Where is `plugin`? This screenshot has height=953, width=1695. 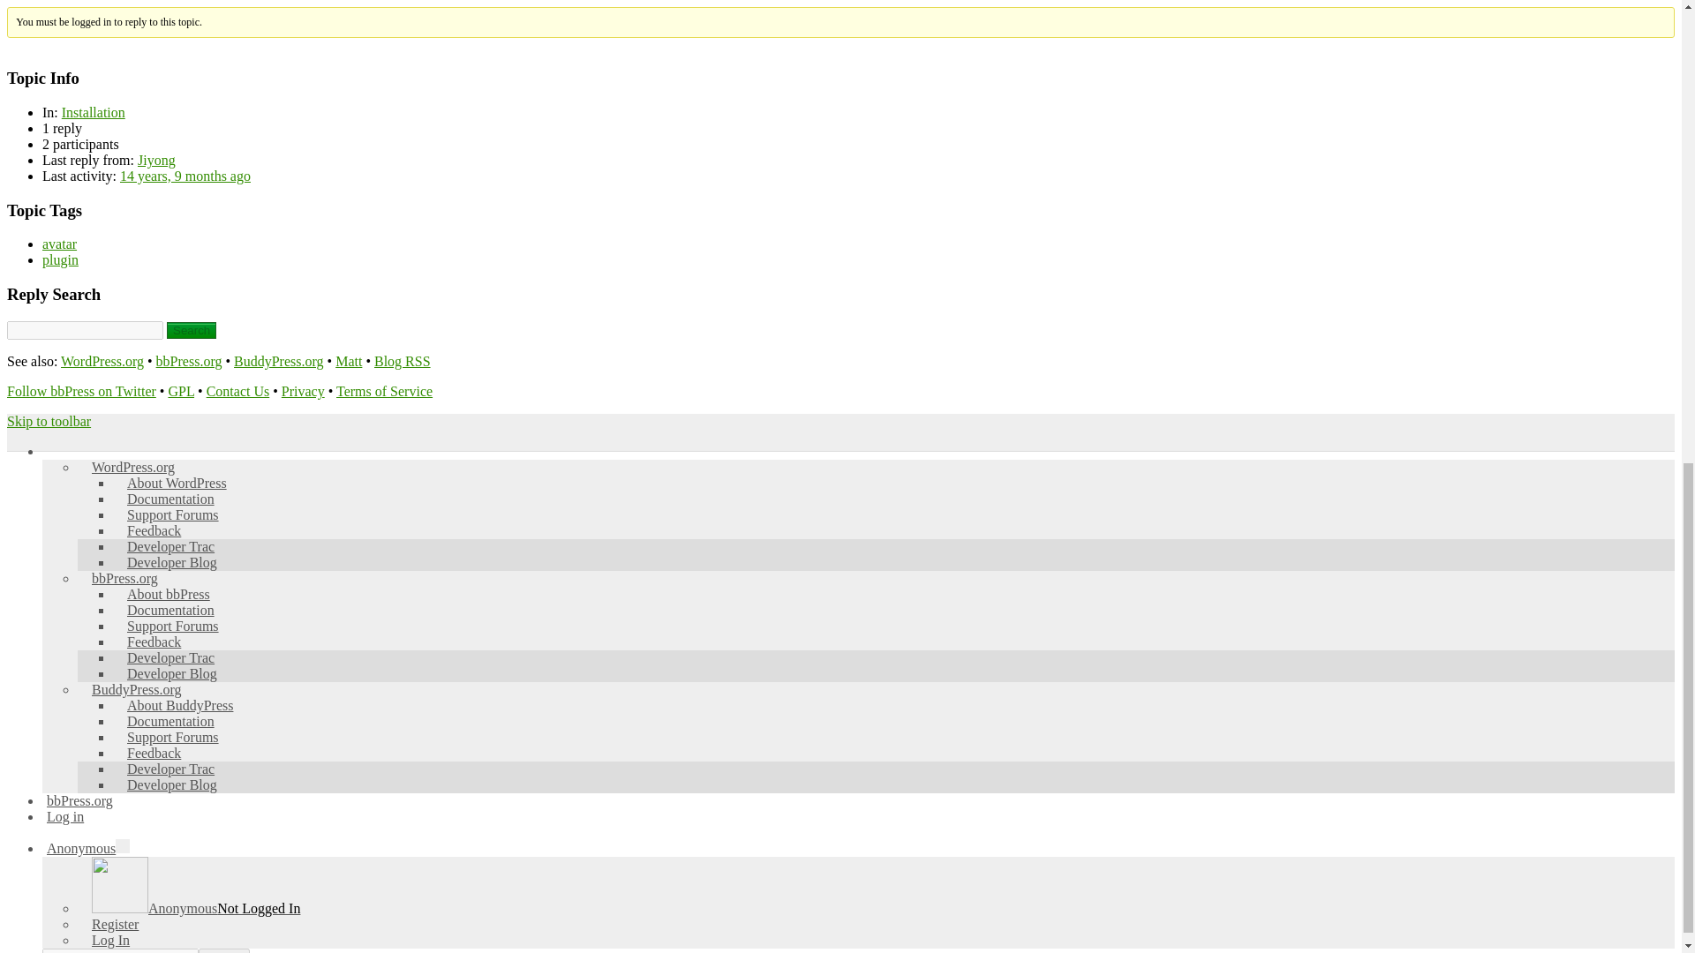 plugin is located at coordinates (60, 259).